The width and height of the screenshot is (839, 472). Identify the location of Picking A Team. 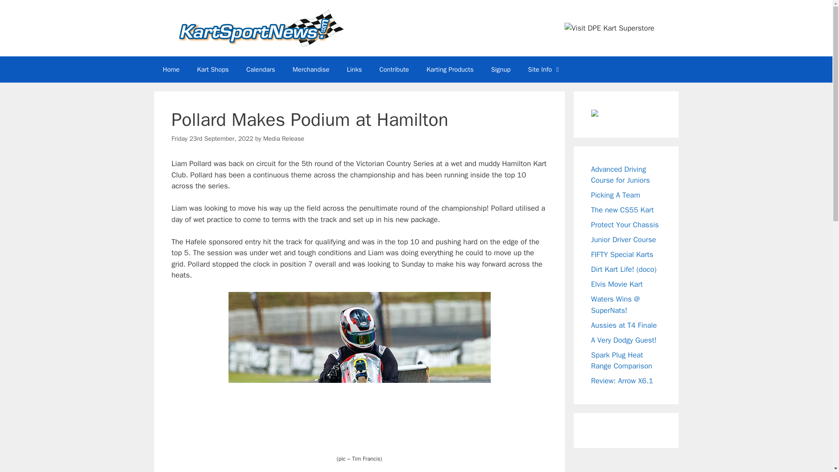
(615, 195).